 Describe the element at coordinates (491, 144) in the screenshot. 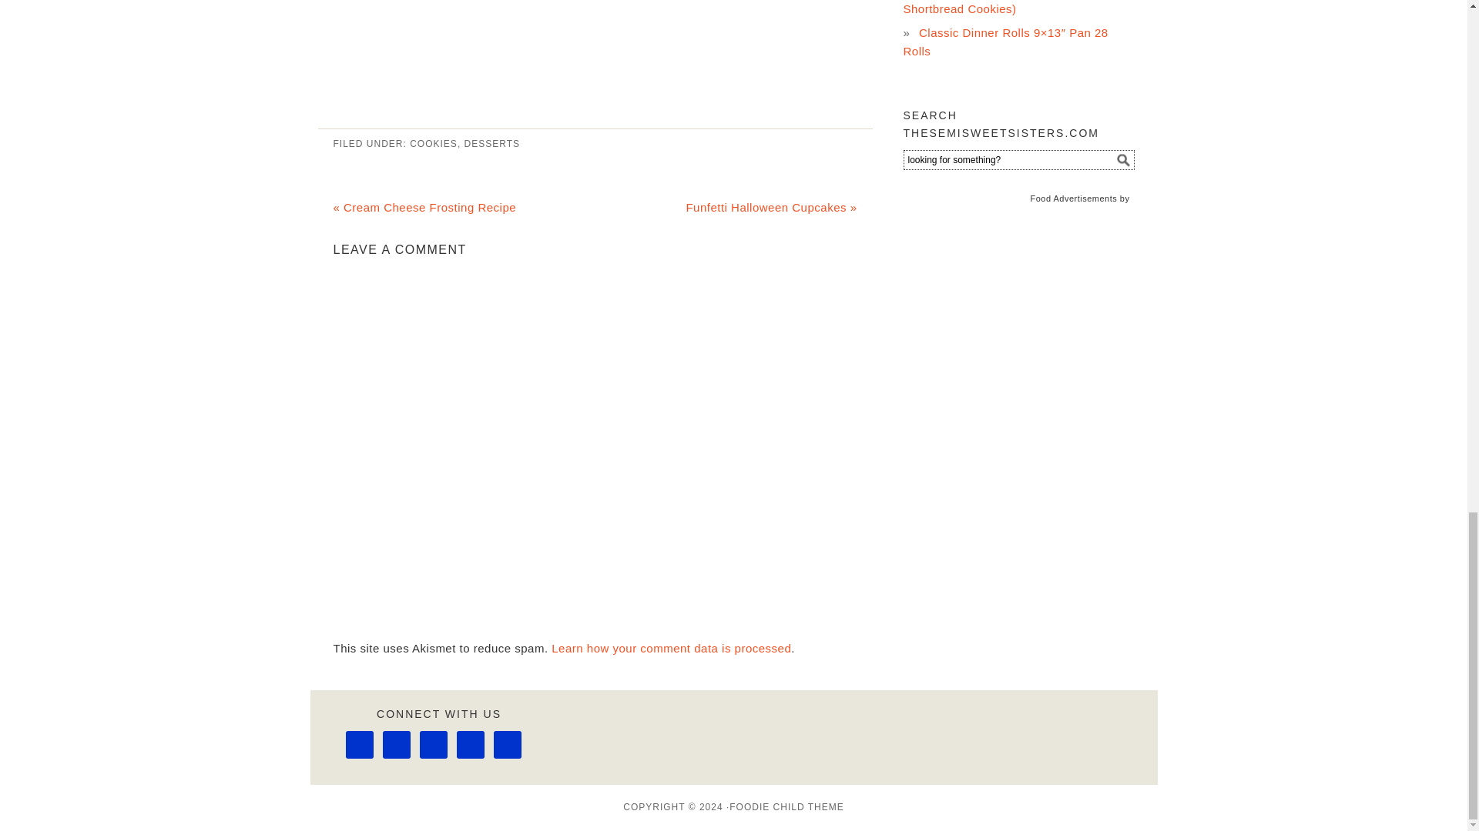

I see `DESSERTS` at that location.